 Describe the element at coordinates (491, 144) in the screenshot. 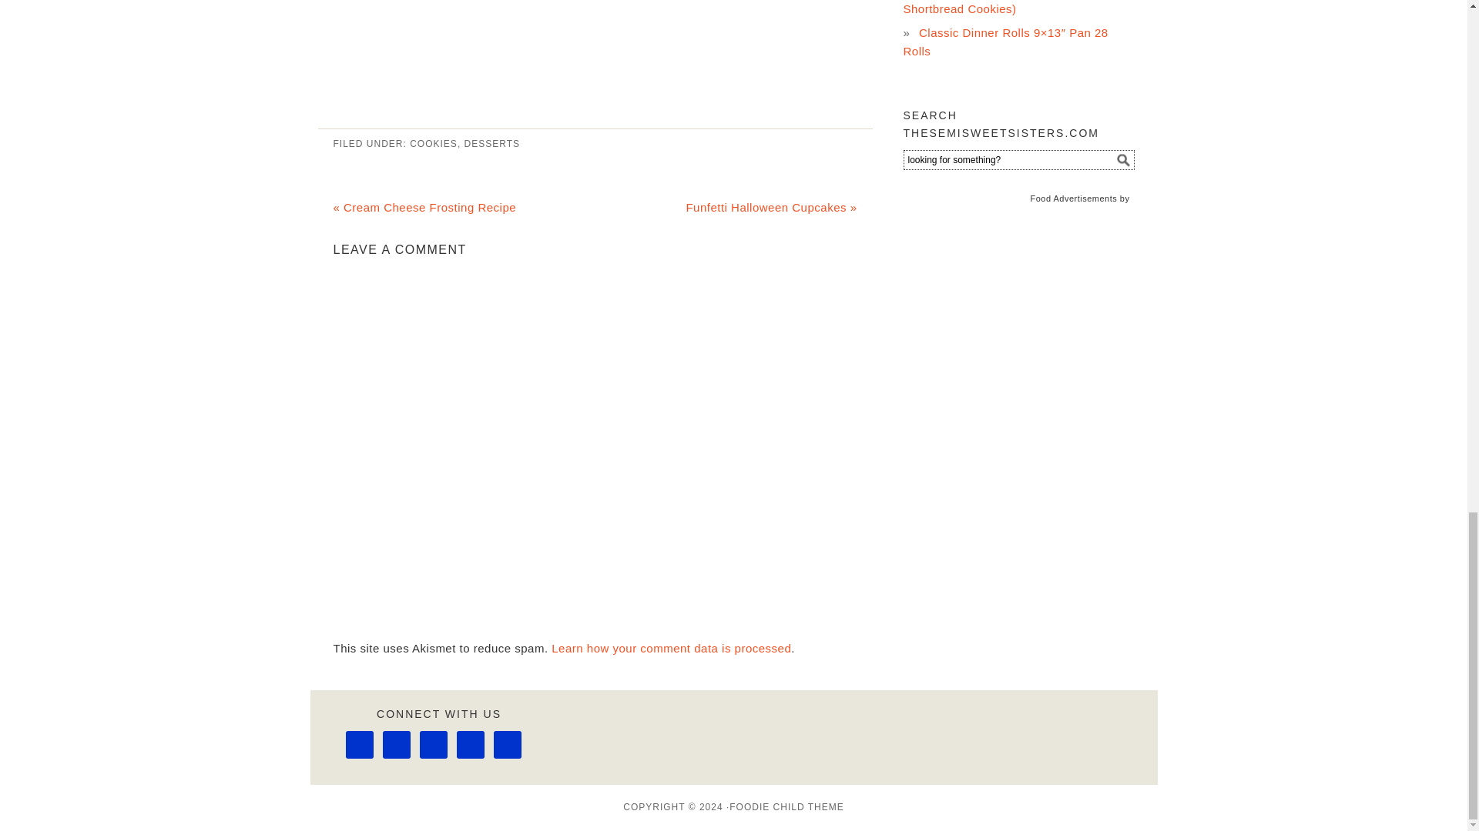

I see `DESSERTS` at that location.